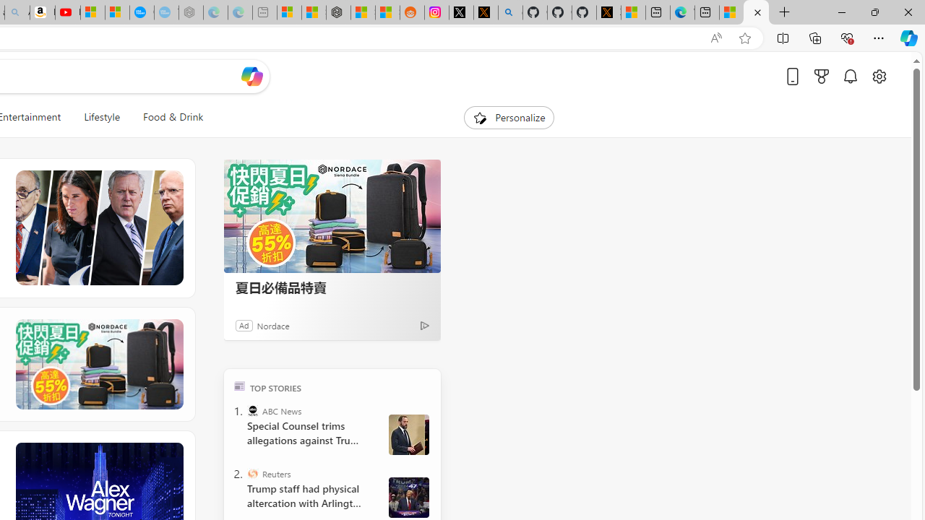 Image resolution: width=925 pixels, height=520 pixels. I want to click on Nordace - Duffels, so click(338, 13).